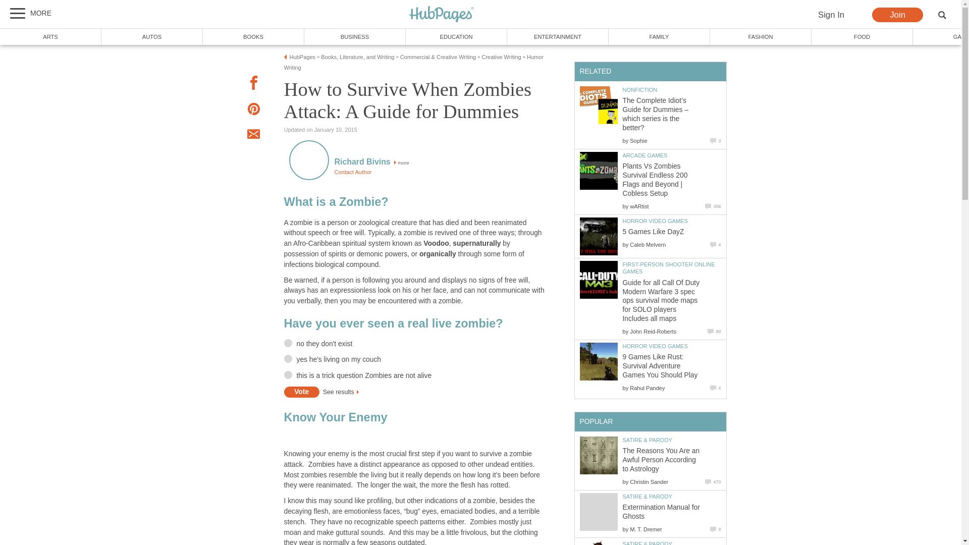 The image size is (969, 545). I want to click on Contact Author, so click(352, 172).